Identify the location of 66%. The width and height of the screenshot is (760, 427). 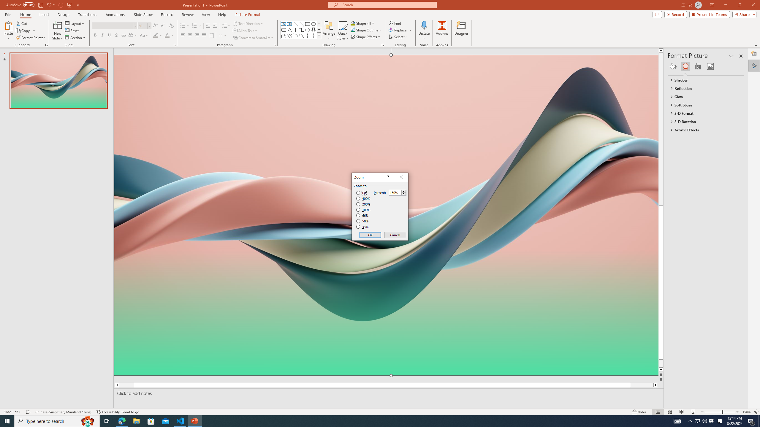
(363, 215).